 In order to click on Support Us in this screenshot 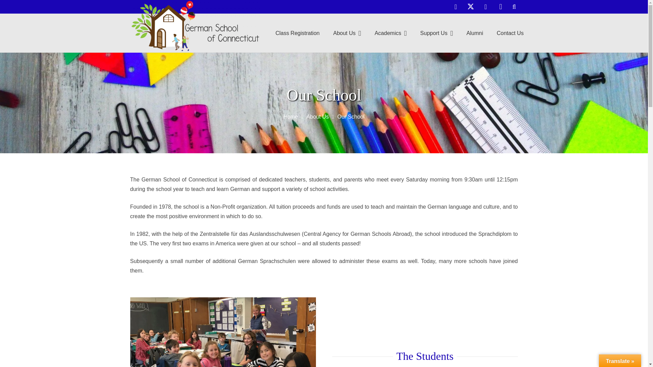, I will do `click(436, 33)`.